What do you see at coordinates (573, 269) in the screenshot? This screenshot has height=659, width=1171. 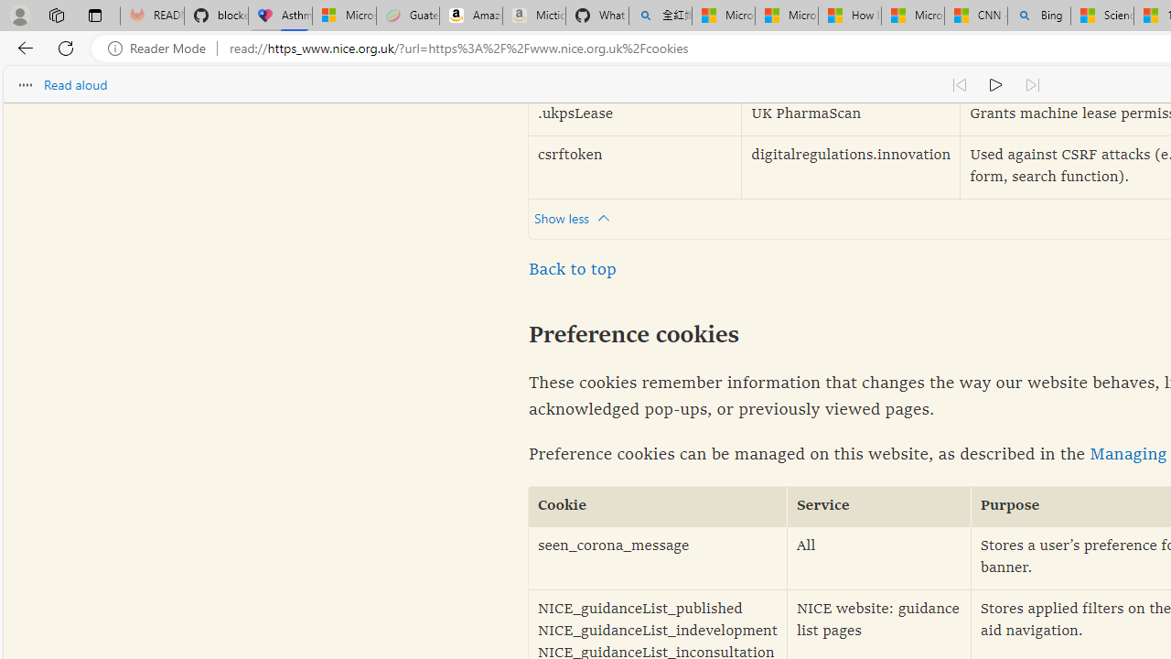 I see `Back to top` at bounding box center [573, 269].